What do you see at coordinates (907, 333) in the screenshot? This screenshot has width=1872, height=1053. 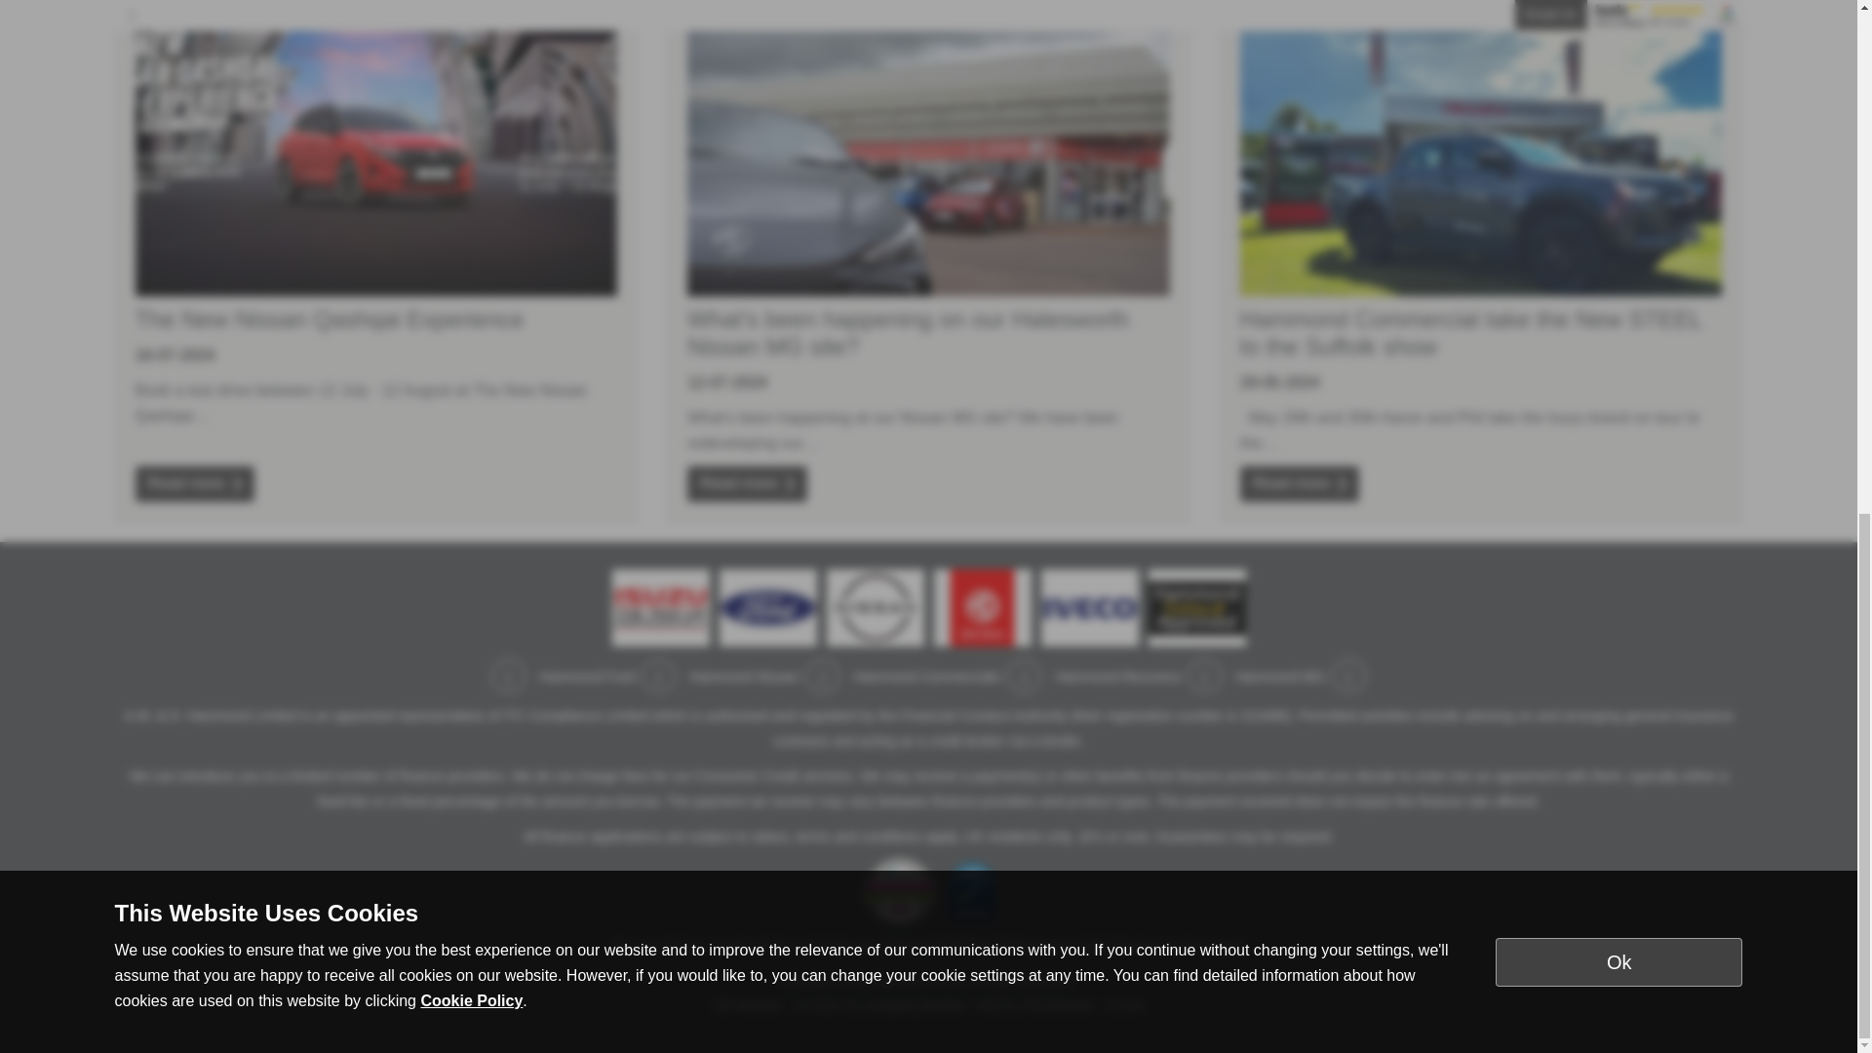 I see `What's been happening on our Halesworth Nissan MG site?` at bounding box center [907, 333].